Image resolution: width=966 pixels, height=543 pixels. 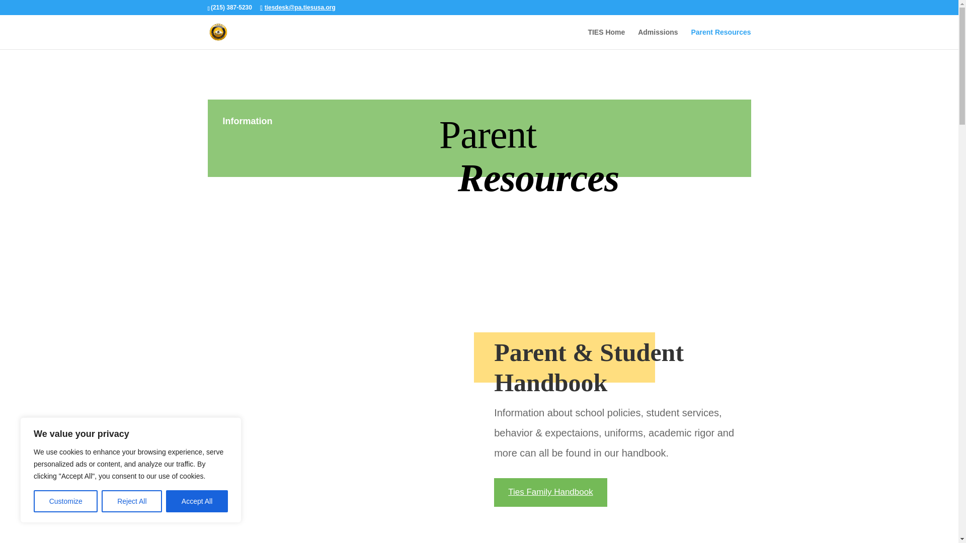 I want to click on Reject All, so click(x=132, y=501).